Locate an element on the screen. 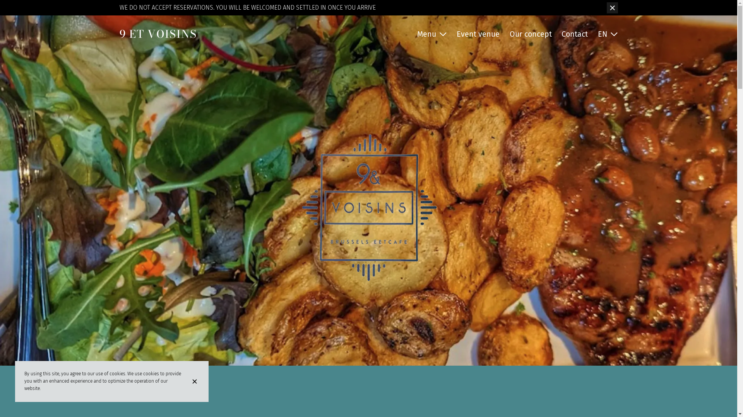 The image size is (743, 417). Event venue is located at coordinates (478, 34).